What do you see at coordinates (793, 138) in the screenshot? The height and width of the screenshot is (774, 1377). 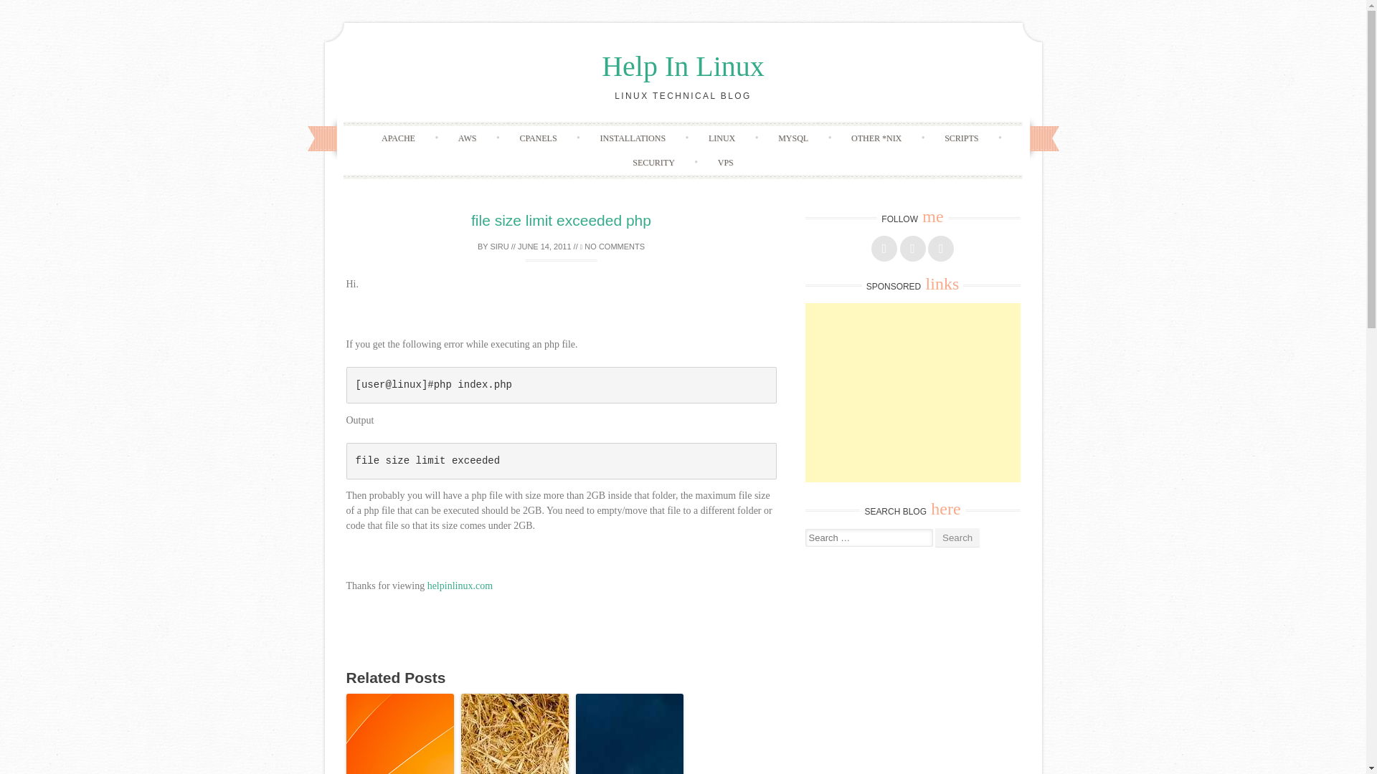 I see `MYSQL` at bounding box center [793, 138].